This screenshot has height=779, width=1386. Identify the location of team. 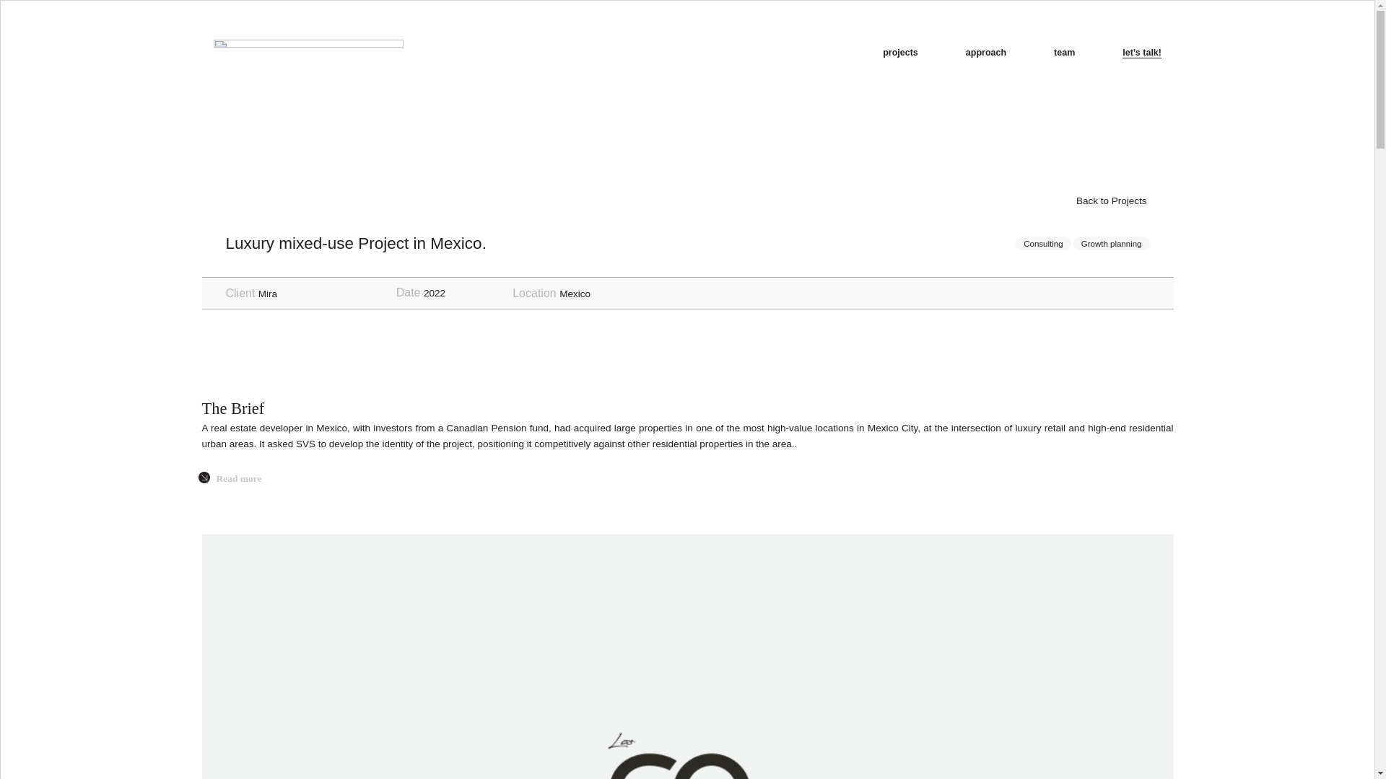
(1064, 52).